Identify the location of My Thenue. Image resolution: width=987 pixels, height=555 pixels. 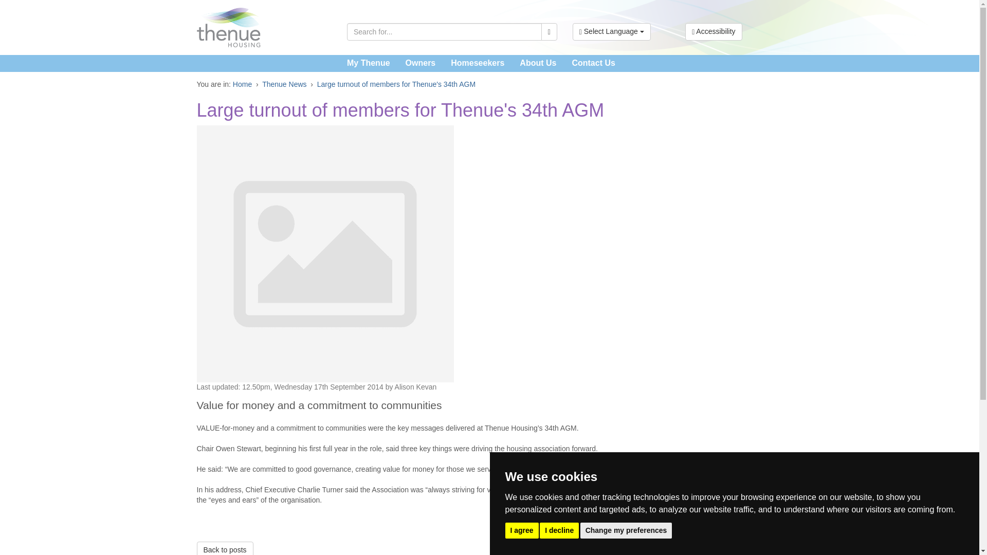
(368, 63).